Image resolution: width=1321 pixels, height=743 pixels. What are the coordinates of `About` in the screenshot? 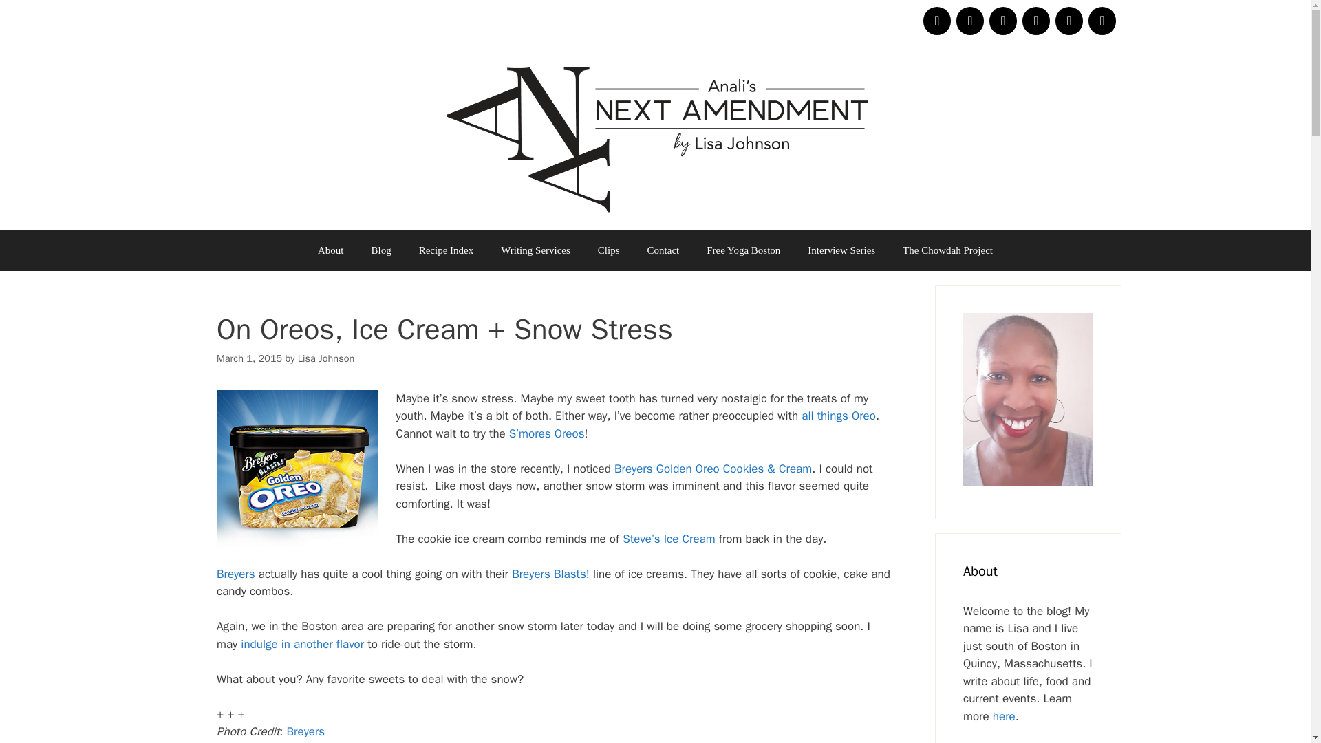 It's located at (330, 250).